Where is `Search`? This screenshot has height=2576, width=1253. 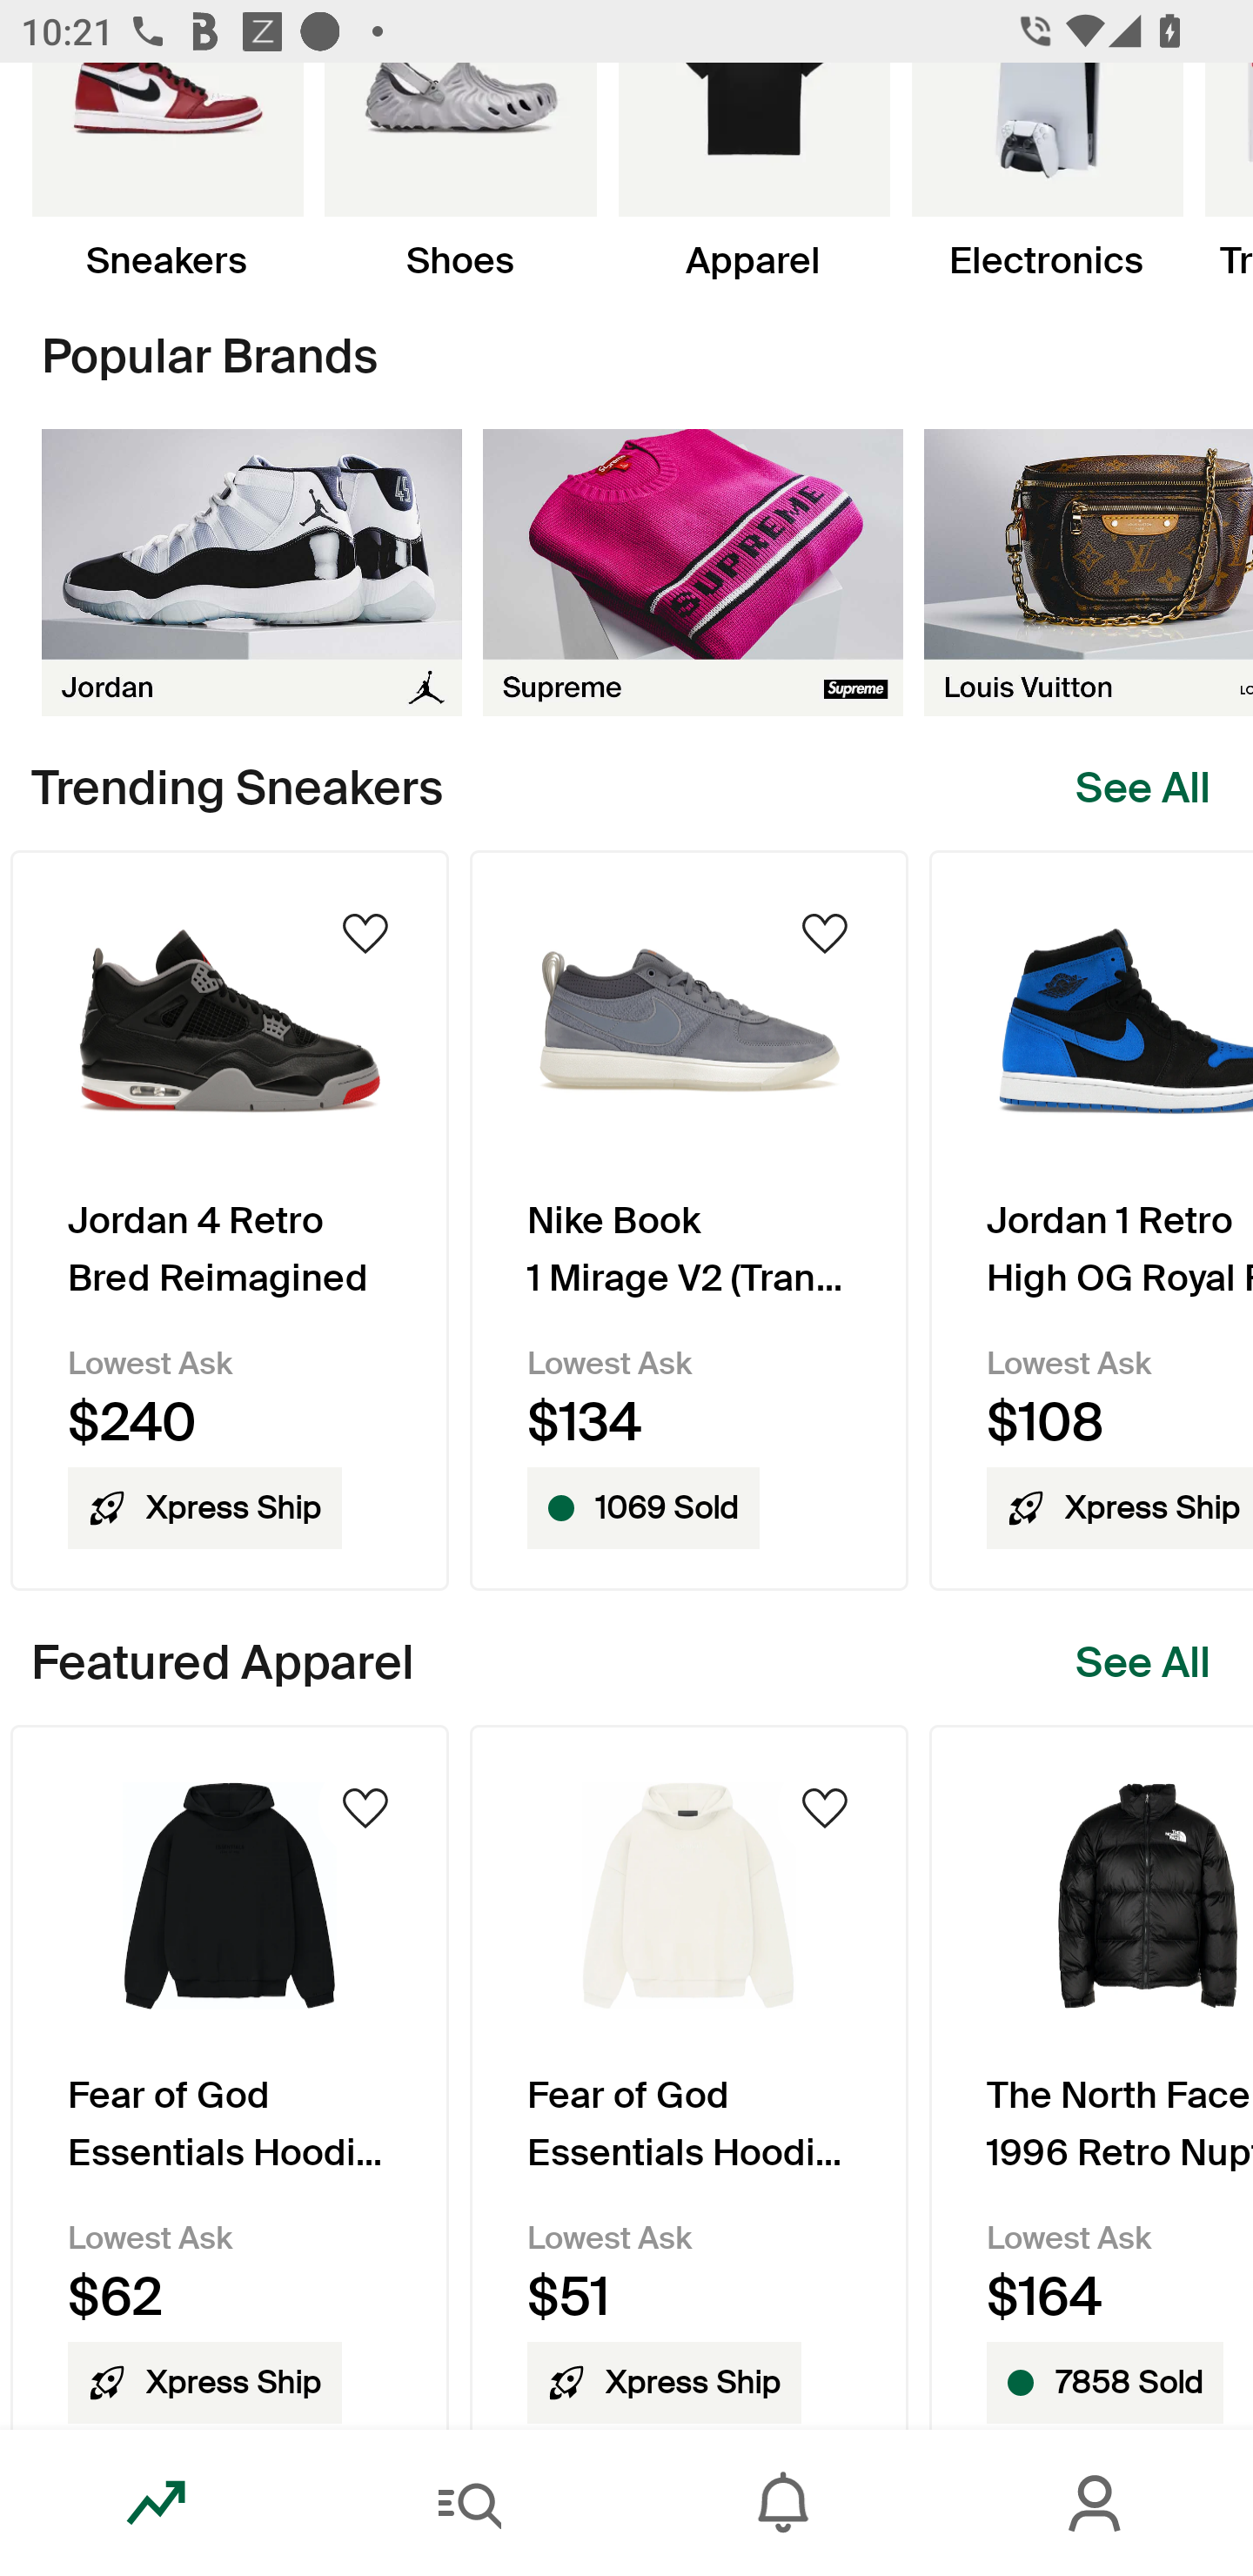
Search is located at coordinates (470, 2503).